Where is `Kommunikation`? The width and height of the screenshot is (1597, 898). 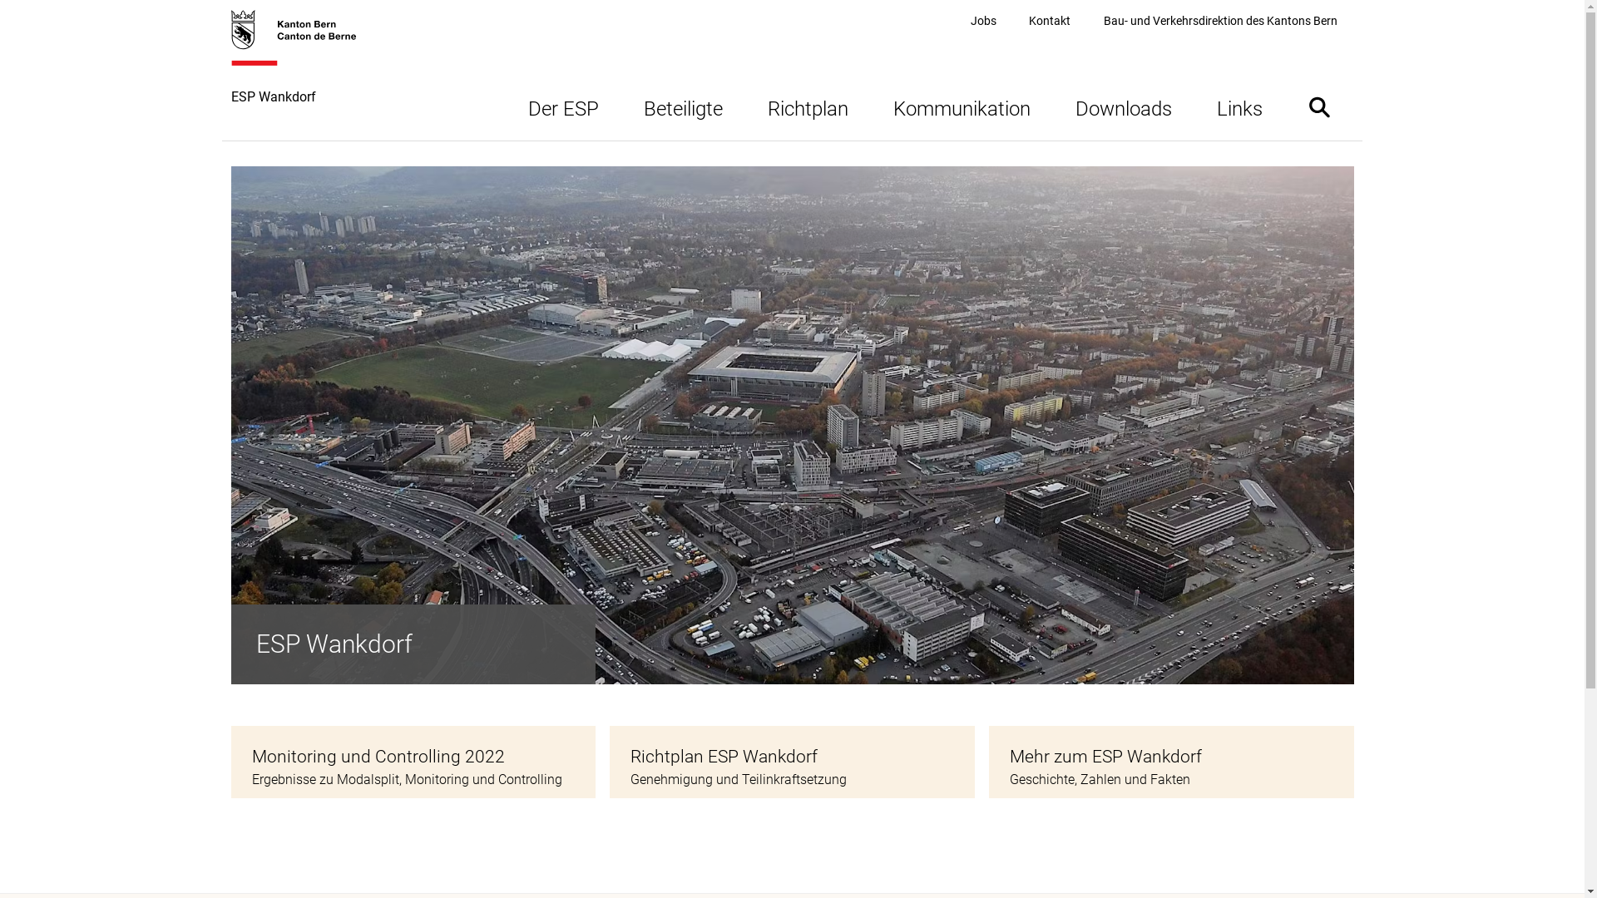
Kommunikation is located at coordinates (962, 106).